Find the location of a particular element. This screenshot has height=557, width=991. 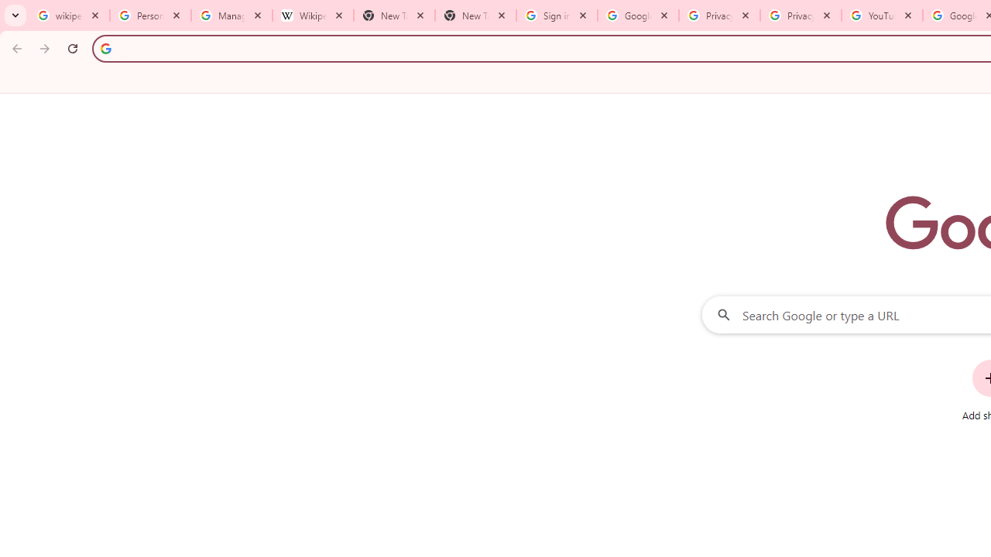

New Tab is located at coordinates (475, 15).